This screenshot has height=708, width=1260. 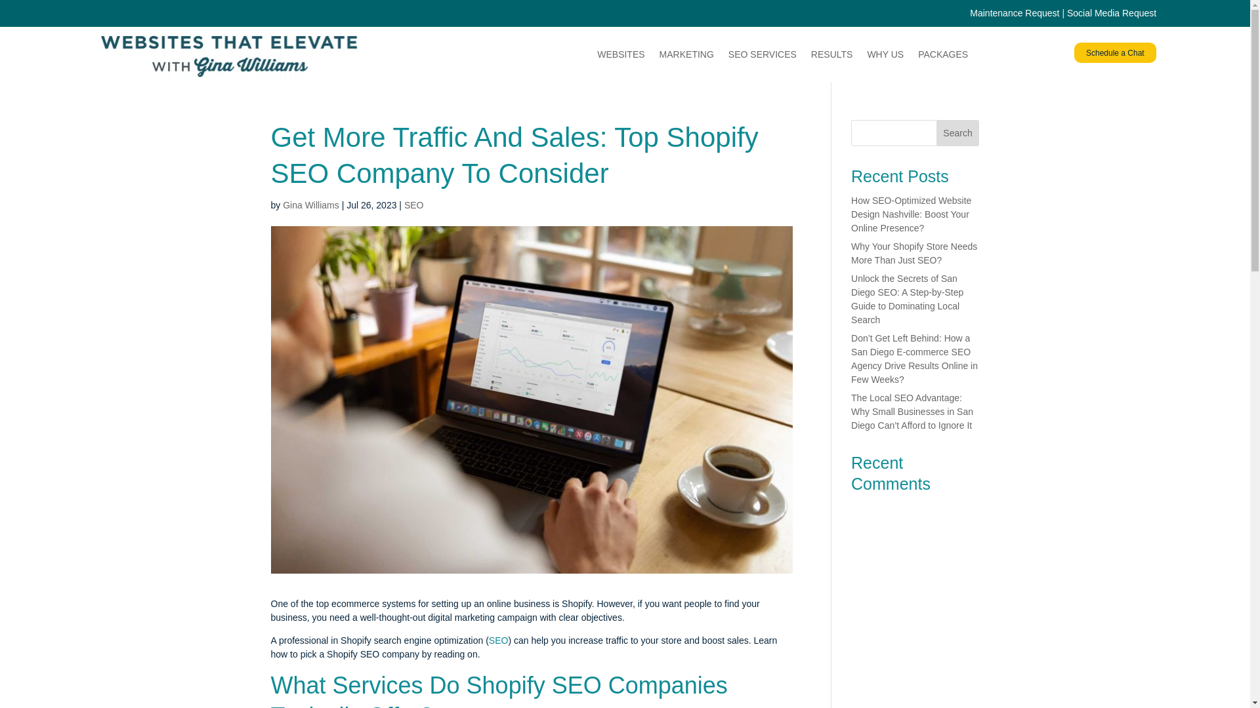 What do you see at coordinates (621, 54) in the screenshot?
I see `WEBSITES` at bounding box center [621, 54].